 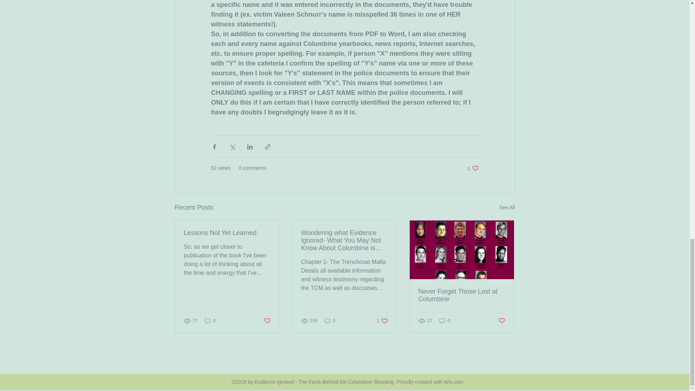 What do you see at coordinates (210, 321) in the screenshot?
I see `0` at bounding box center [210, 321].